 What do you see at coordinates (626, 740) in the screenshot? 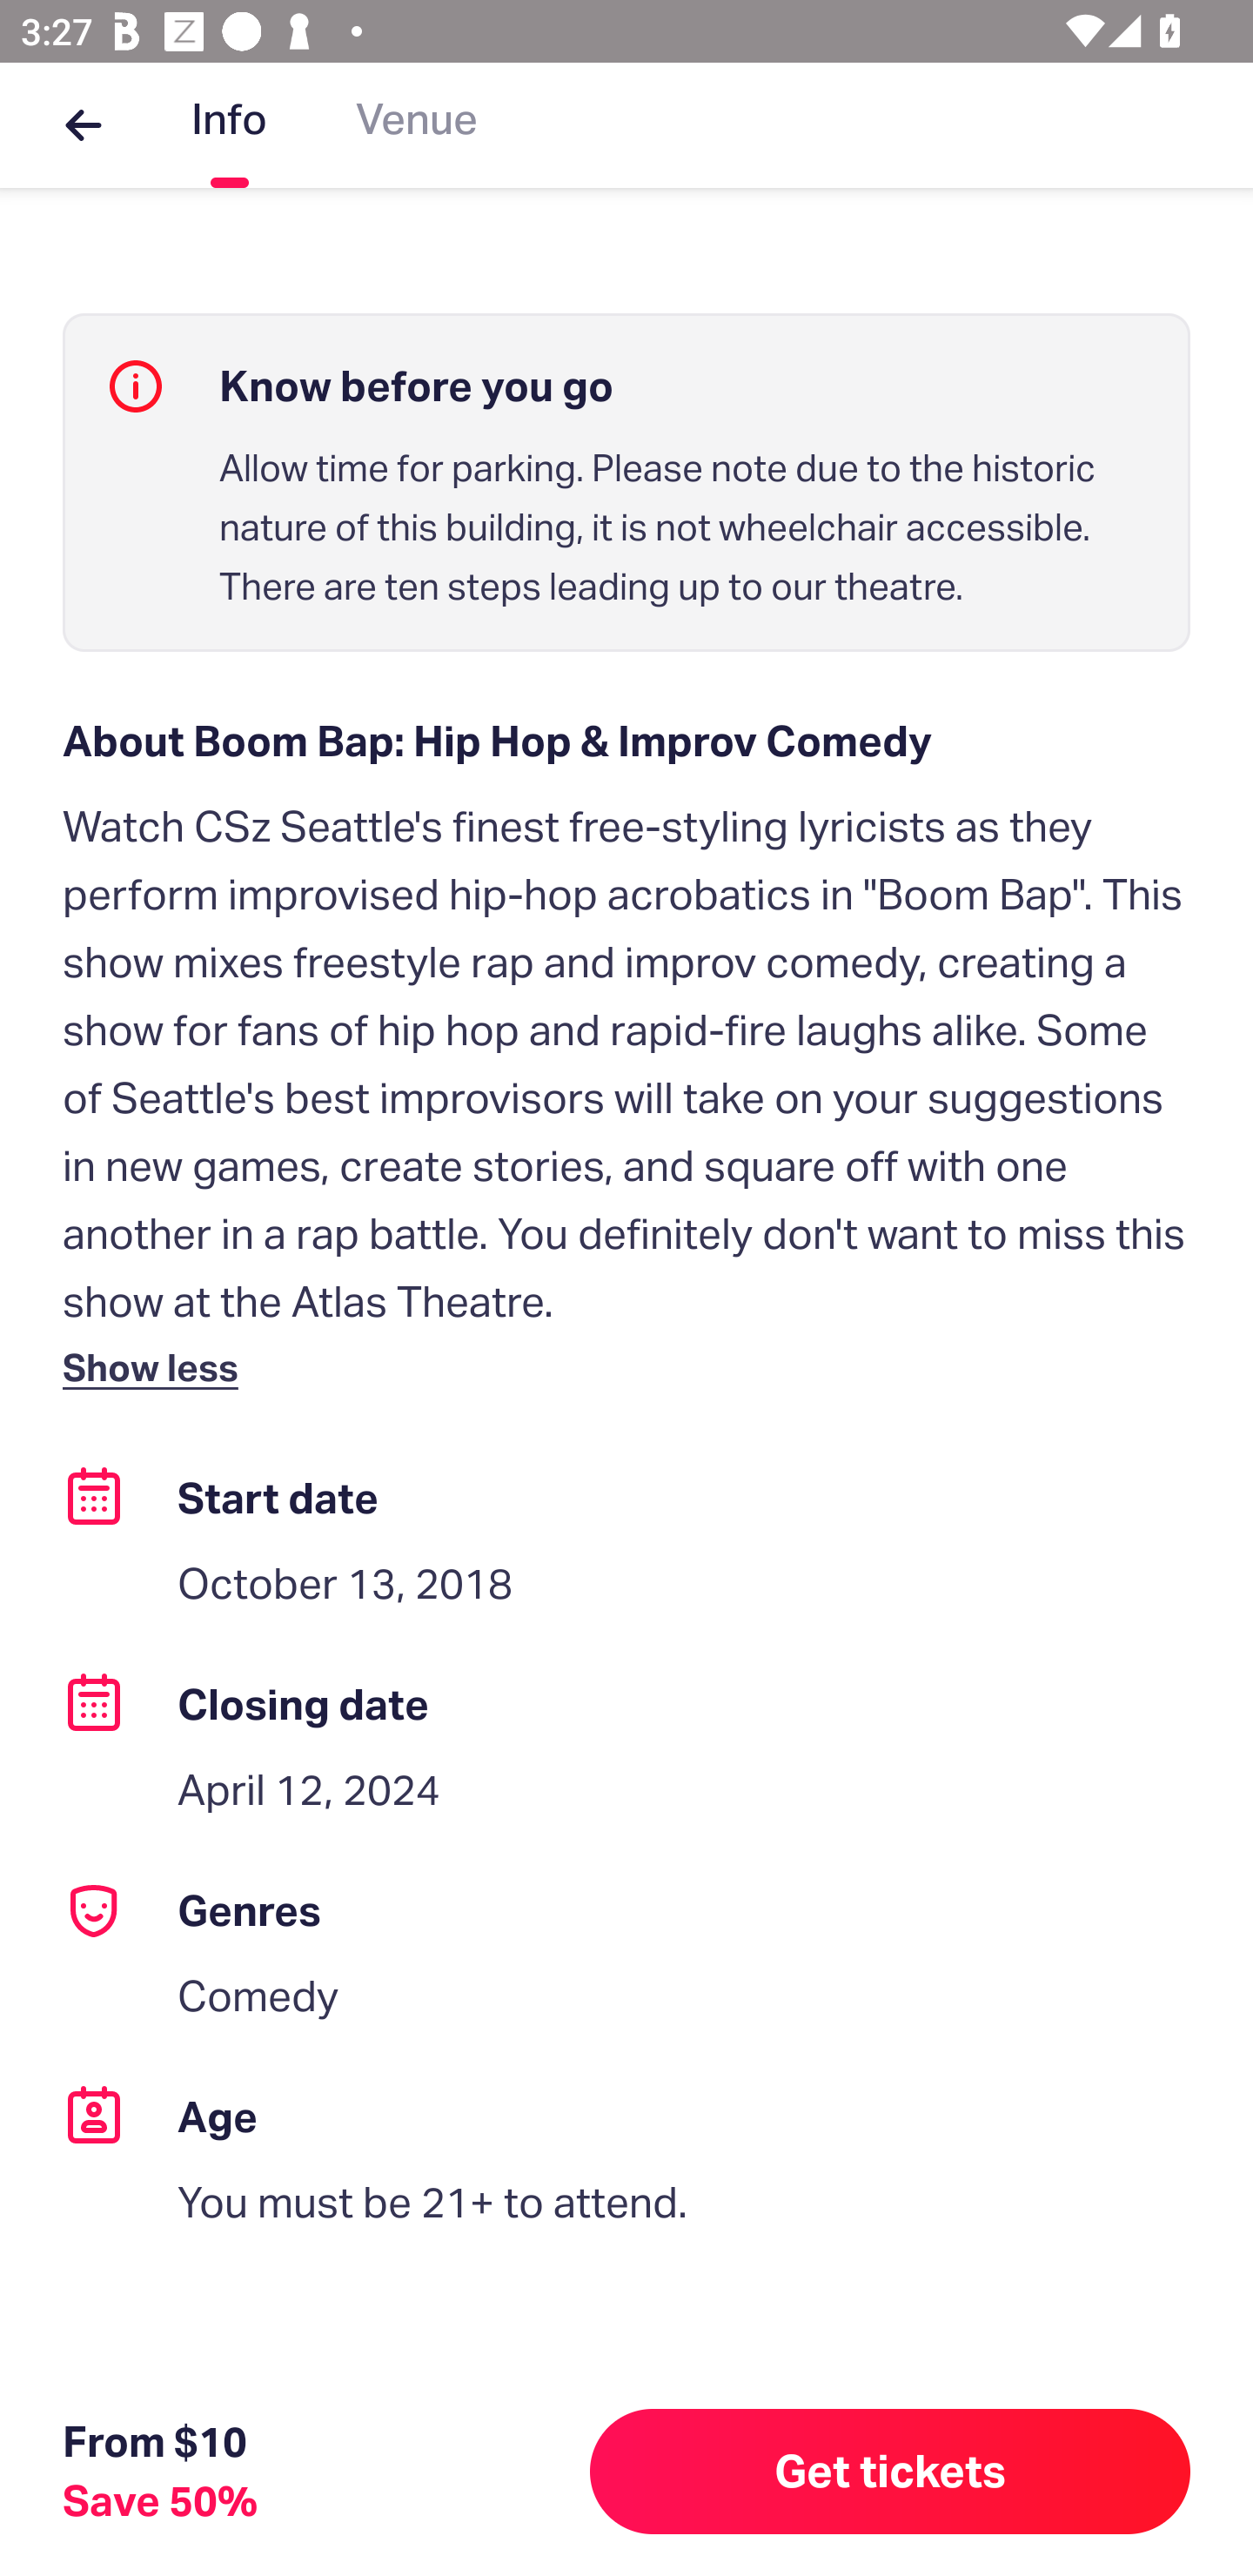
I see `About Boom Bap: Hip Hop & Improv Comedy` at bounding box center [626, 740].